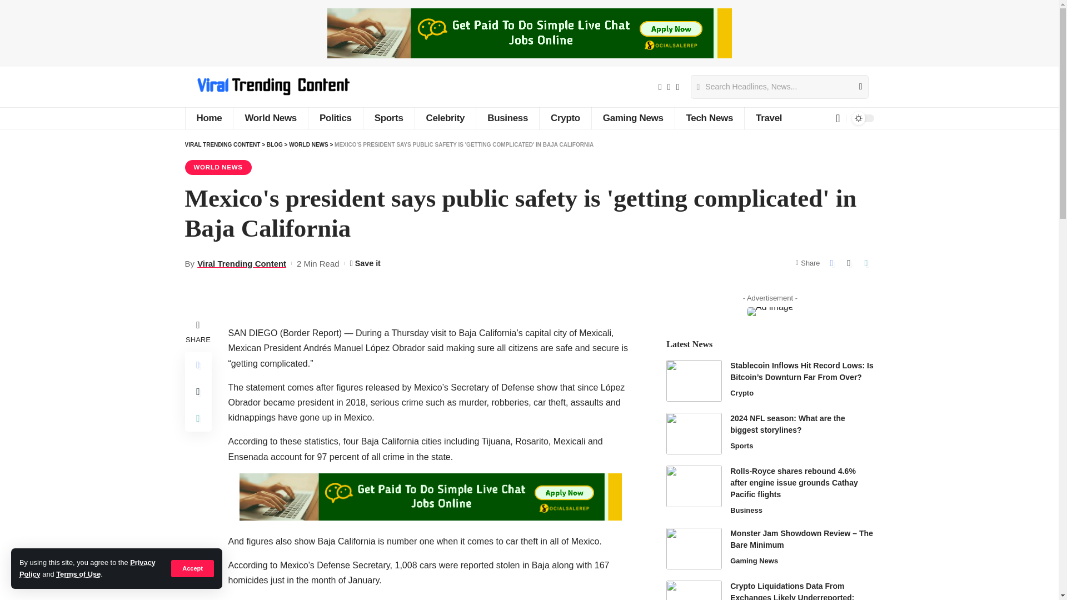  I want to click on Gaming News, so click(632, 118).